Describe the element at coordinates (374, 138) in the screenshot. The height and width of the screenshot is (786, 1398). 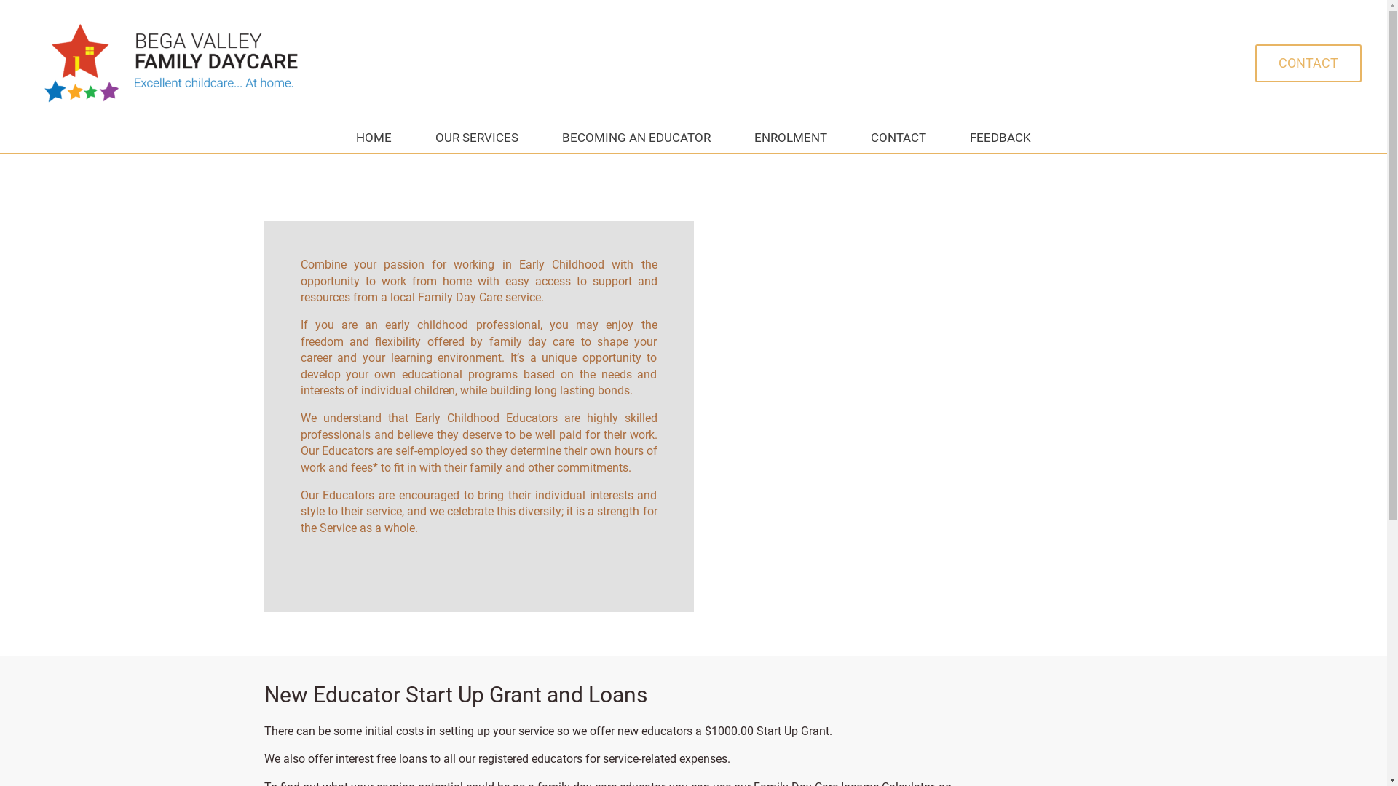
I see `HOME` at that location.